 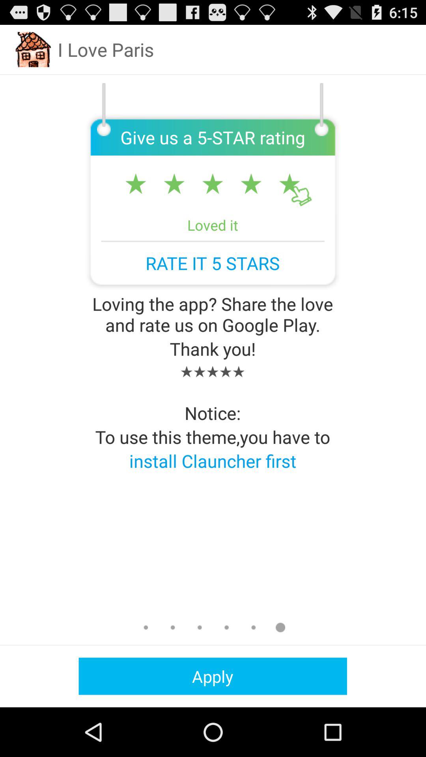 I want to click on turn on the app below to use this, so click(x=213, y=461).